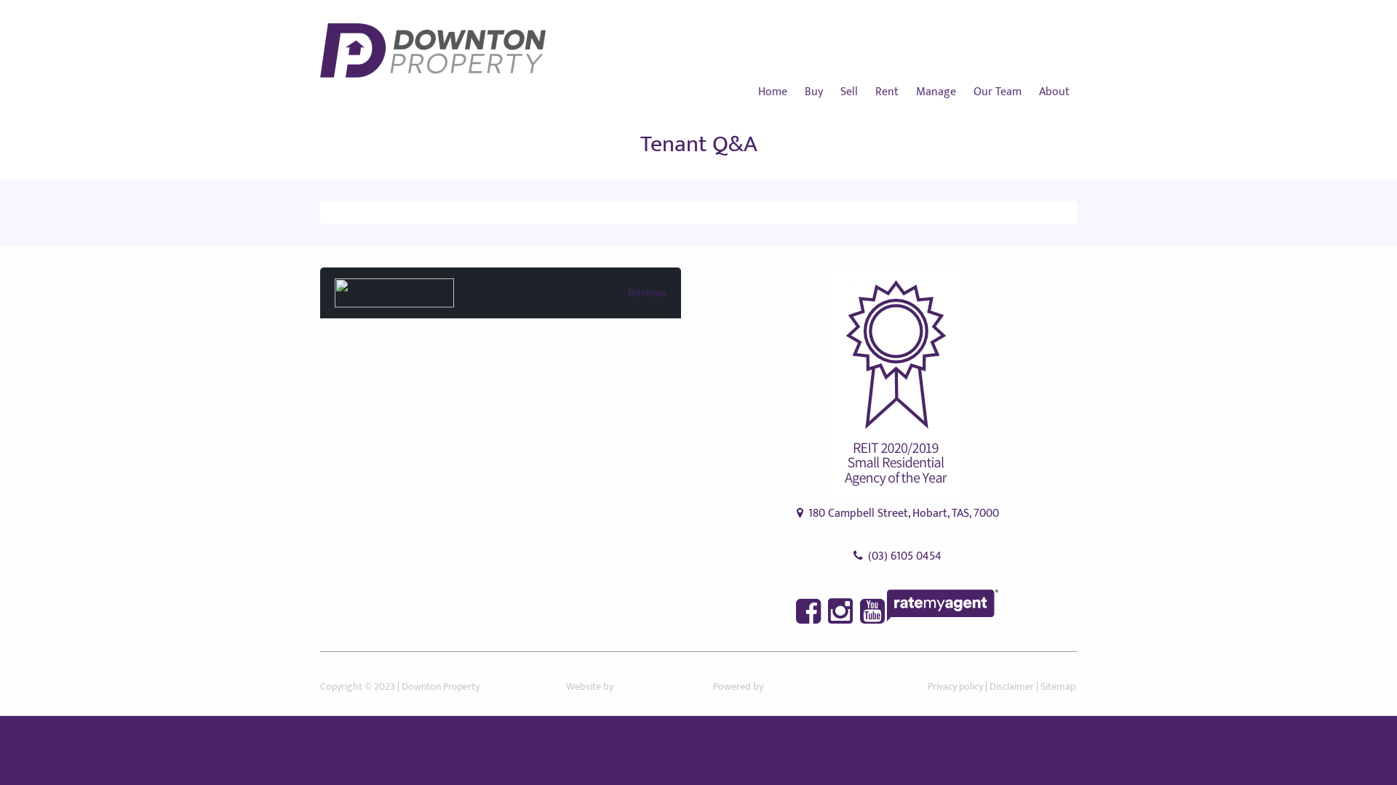 The image size is (1397, 785). What do you see at coordinates (1011, 686) in the screenshot?
I see `Disclaimer` at bounding box center [1011, 686].